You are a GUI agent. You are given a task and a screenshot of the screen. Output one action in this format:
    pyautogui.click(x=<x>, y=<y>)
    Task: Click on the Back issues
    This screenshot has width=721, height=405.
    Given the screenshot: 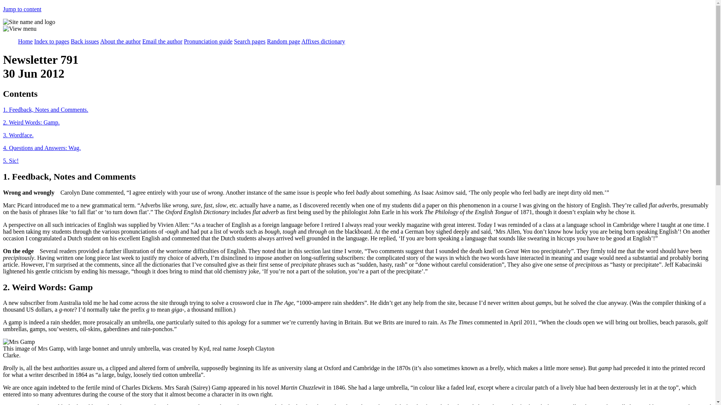 What is the action you would take?
    pyautogui.click(x=85, y=41)
    